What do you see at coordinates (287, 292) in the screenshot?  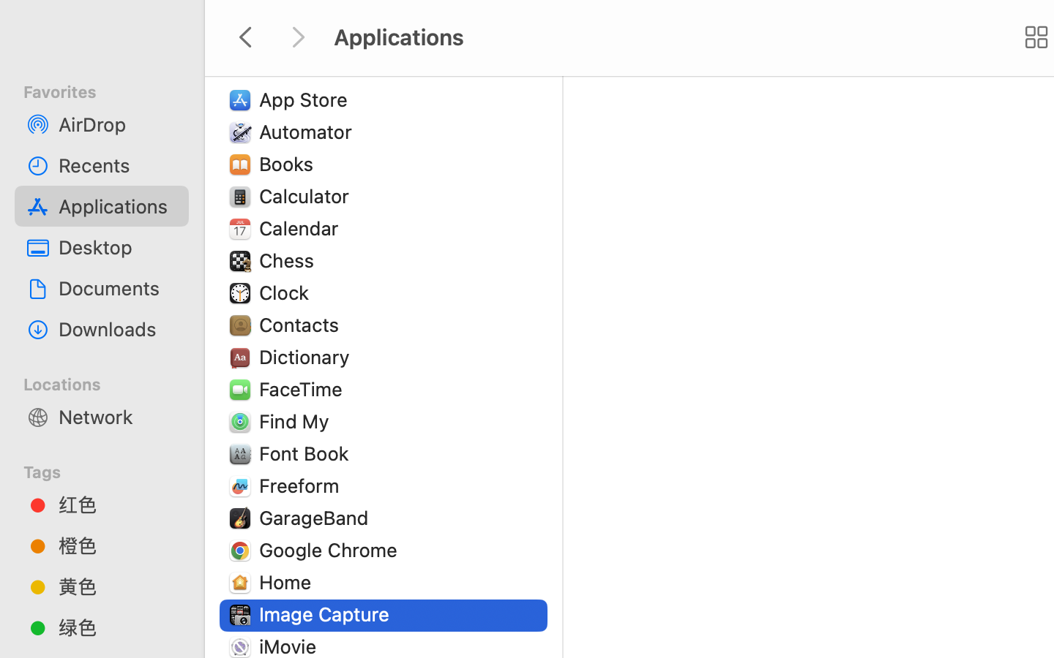 I see `Clock` at bounding box center [287, 292].